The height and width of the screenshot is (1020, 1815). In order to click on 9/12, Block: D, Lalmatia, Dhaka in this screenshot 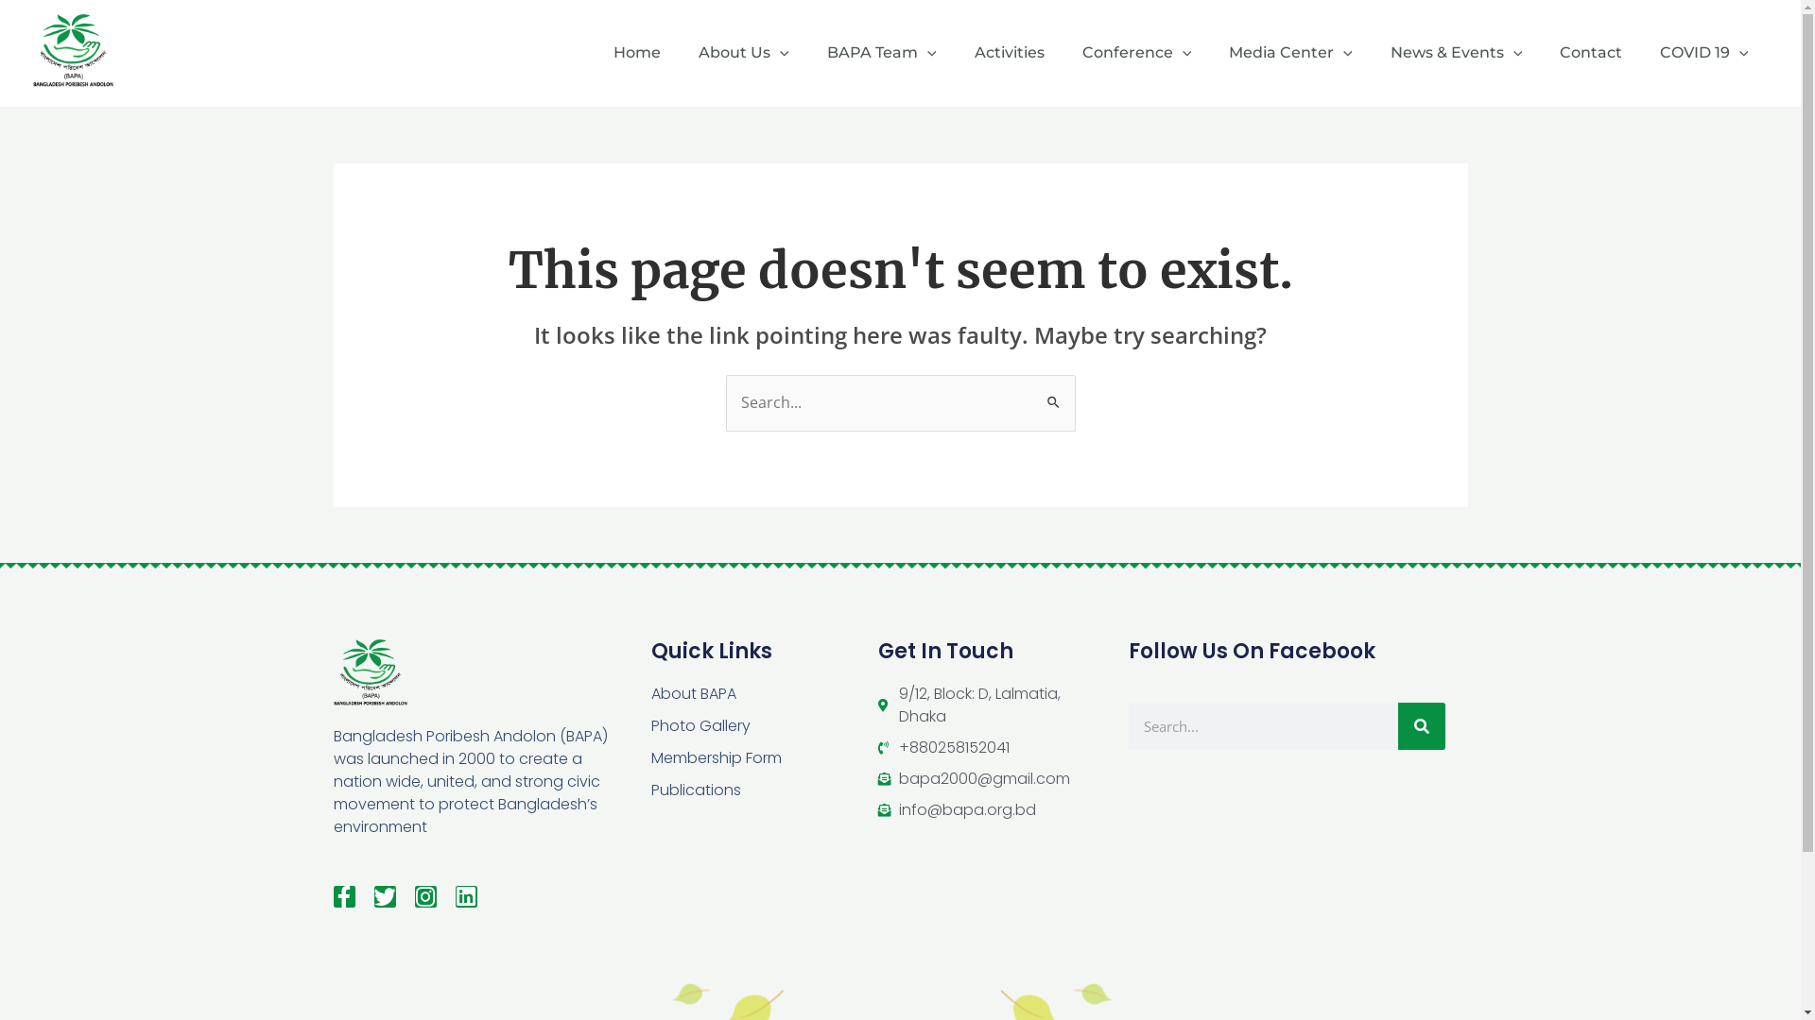, I will do `click(991, 705)`.